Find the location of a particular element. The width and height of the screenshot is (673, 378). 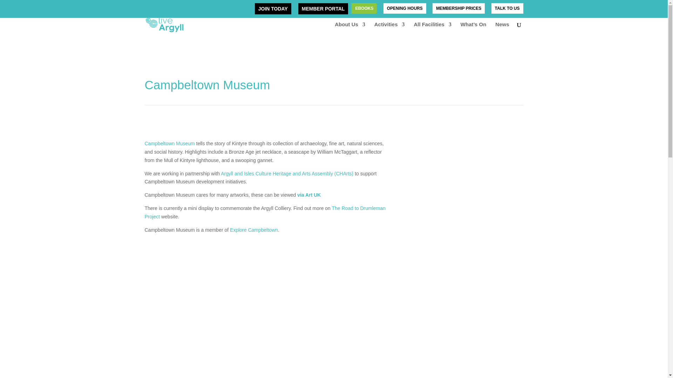

TALK TO US is located at coordinates (507, 10).